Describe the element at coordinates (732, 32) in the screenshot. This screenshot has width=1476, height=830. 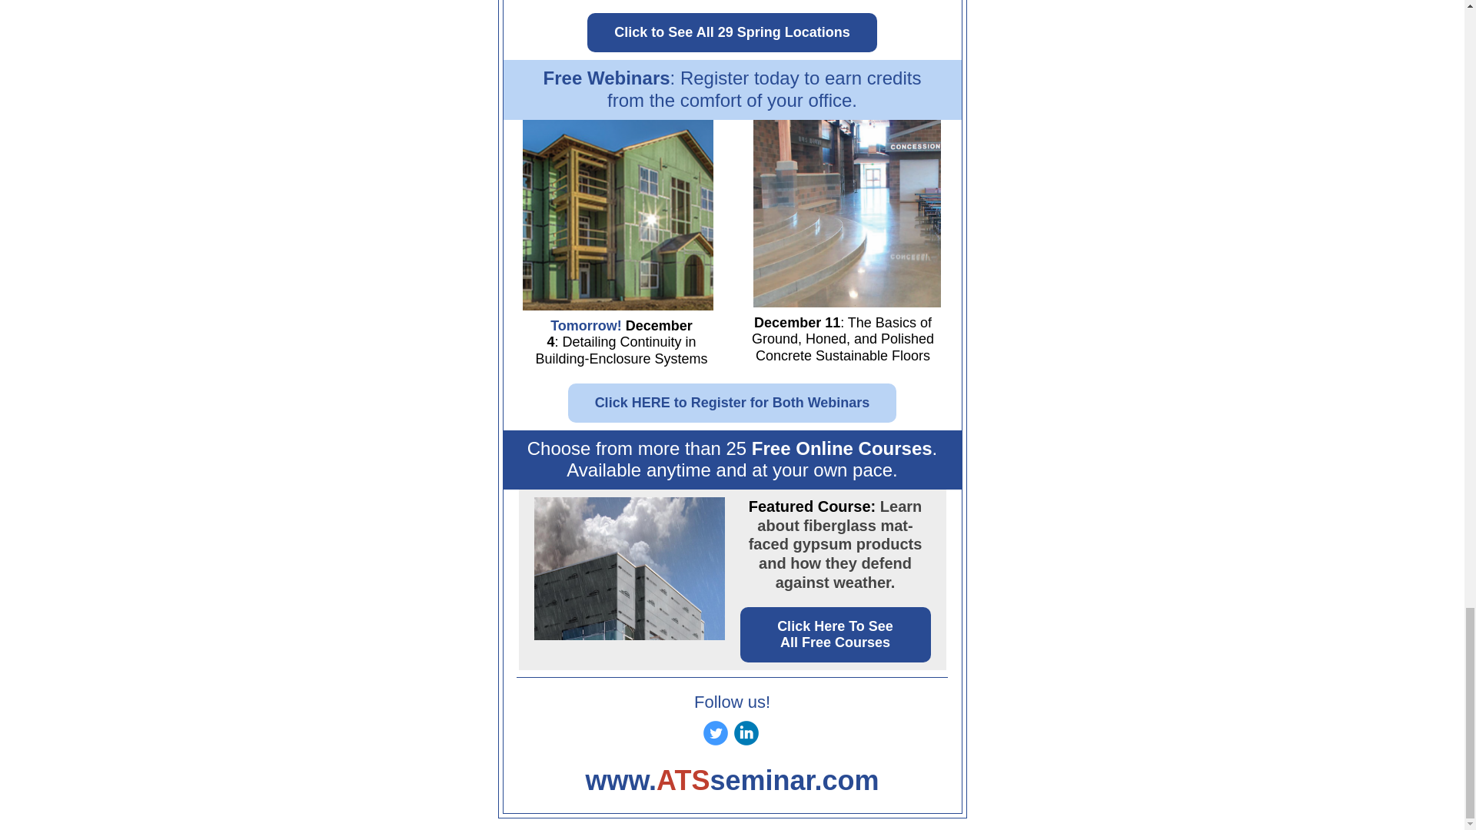
I see `Click to See All 29 Spring Locations` at that location.